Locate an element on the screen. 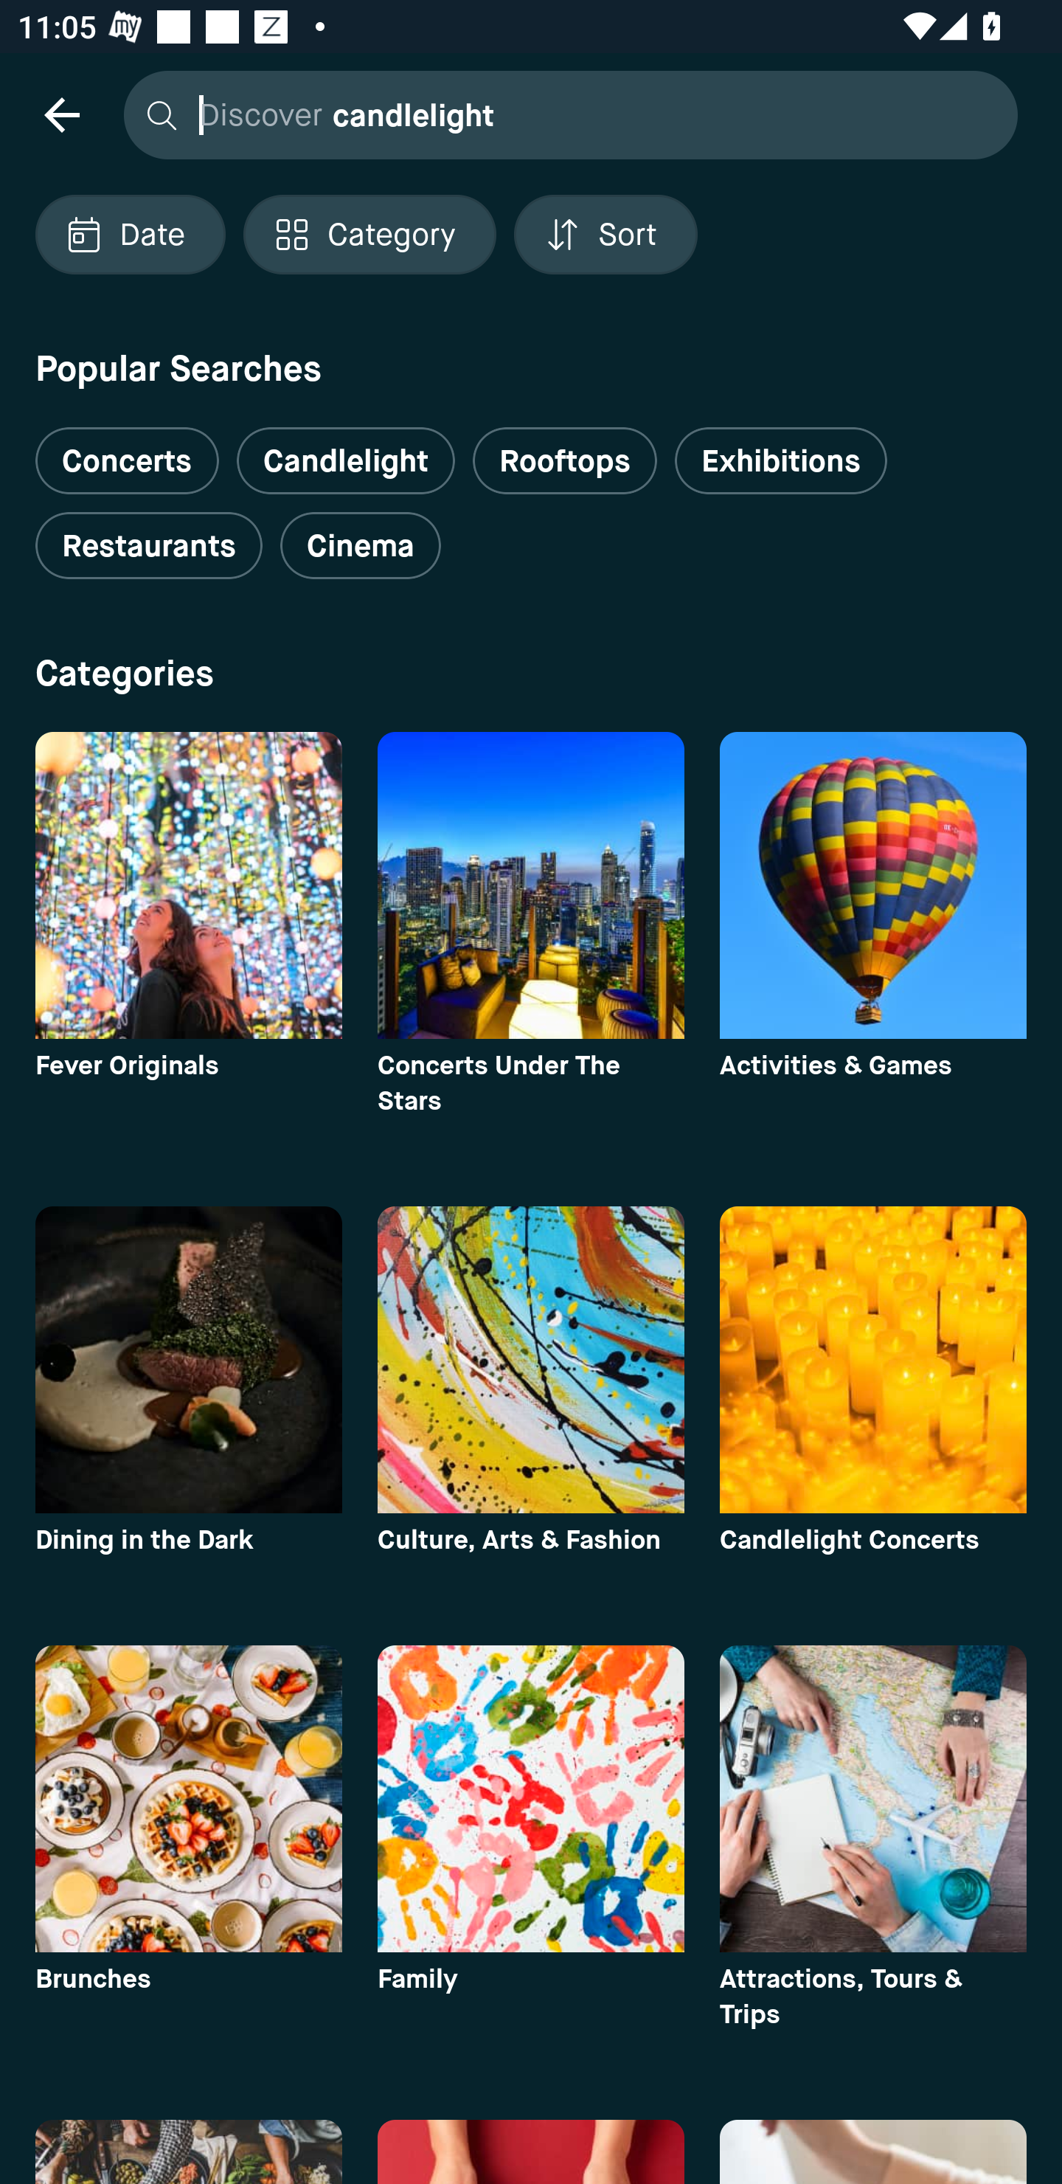 This screenshot has width=1062, height=2184. category image is located at coordinates (188, 1798).